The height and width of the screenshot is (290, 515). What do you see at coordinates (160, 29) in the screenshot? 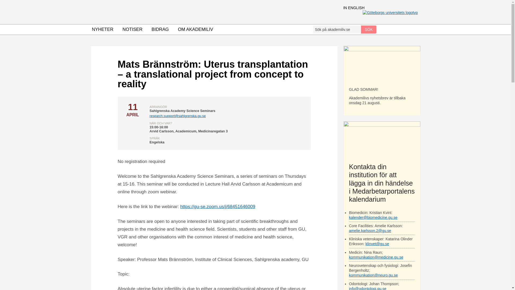
I see `BIDRAG` at bounding box center [160, 29].